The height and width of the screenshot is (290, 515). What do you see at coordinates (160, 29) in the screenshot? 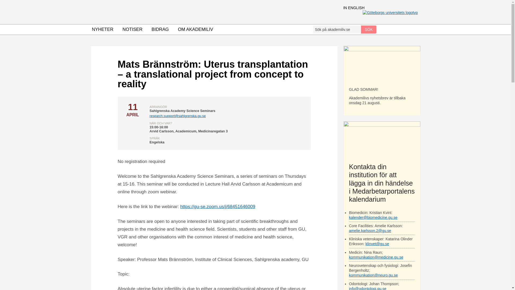
I see `BIDRAG` at bounding box center [160, 29].